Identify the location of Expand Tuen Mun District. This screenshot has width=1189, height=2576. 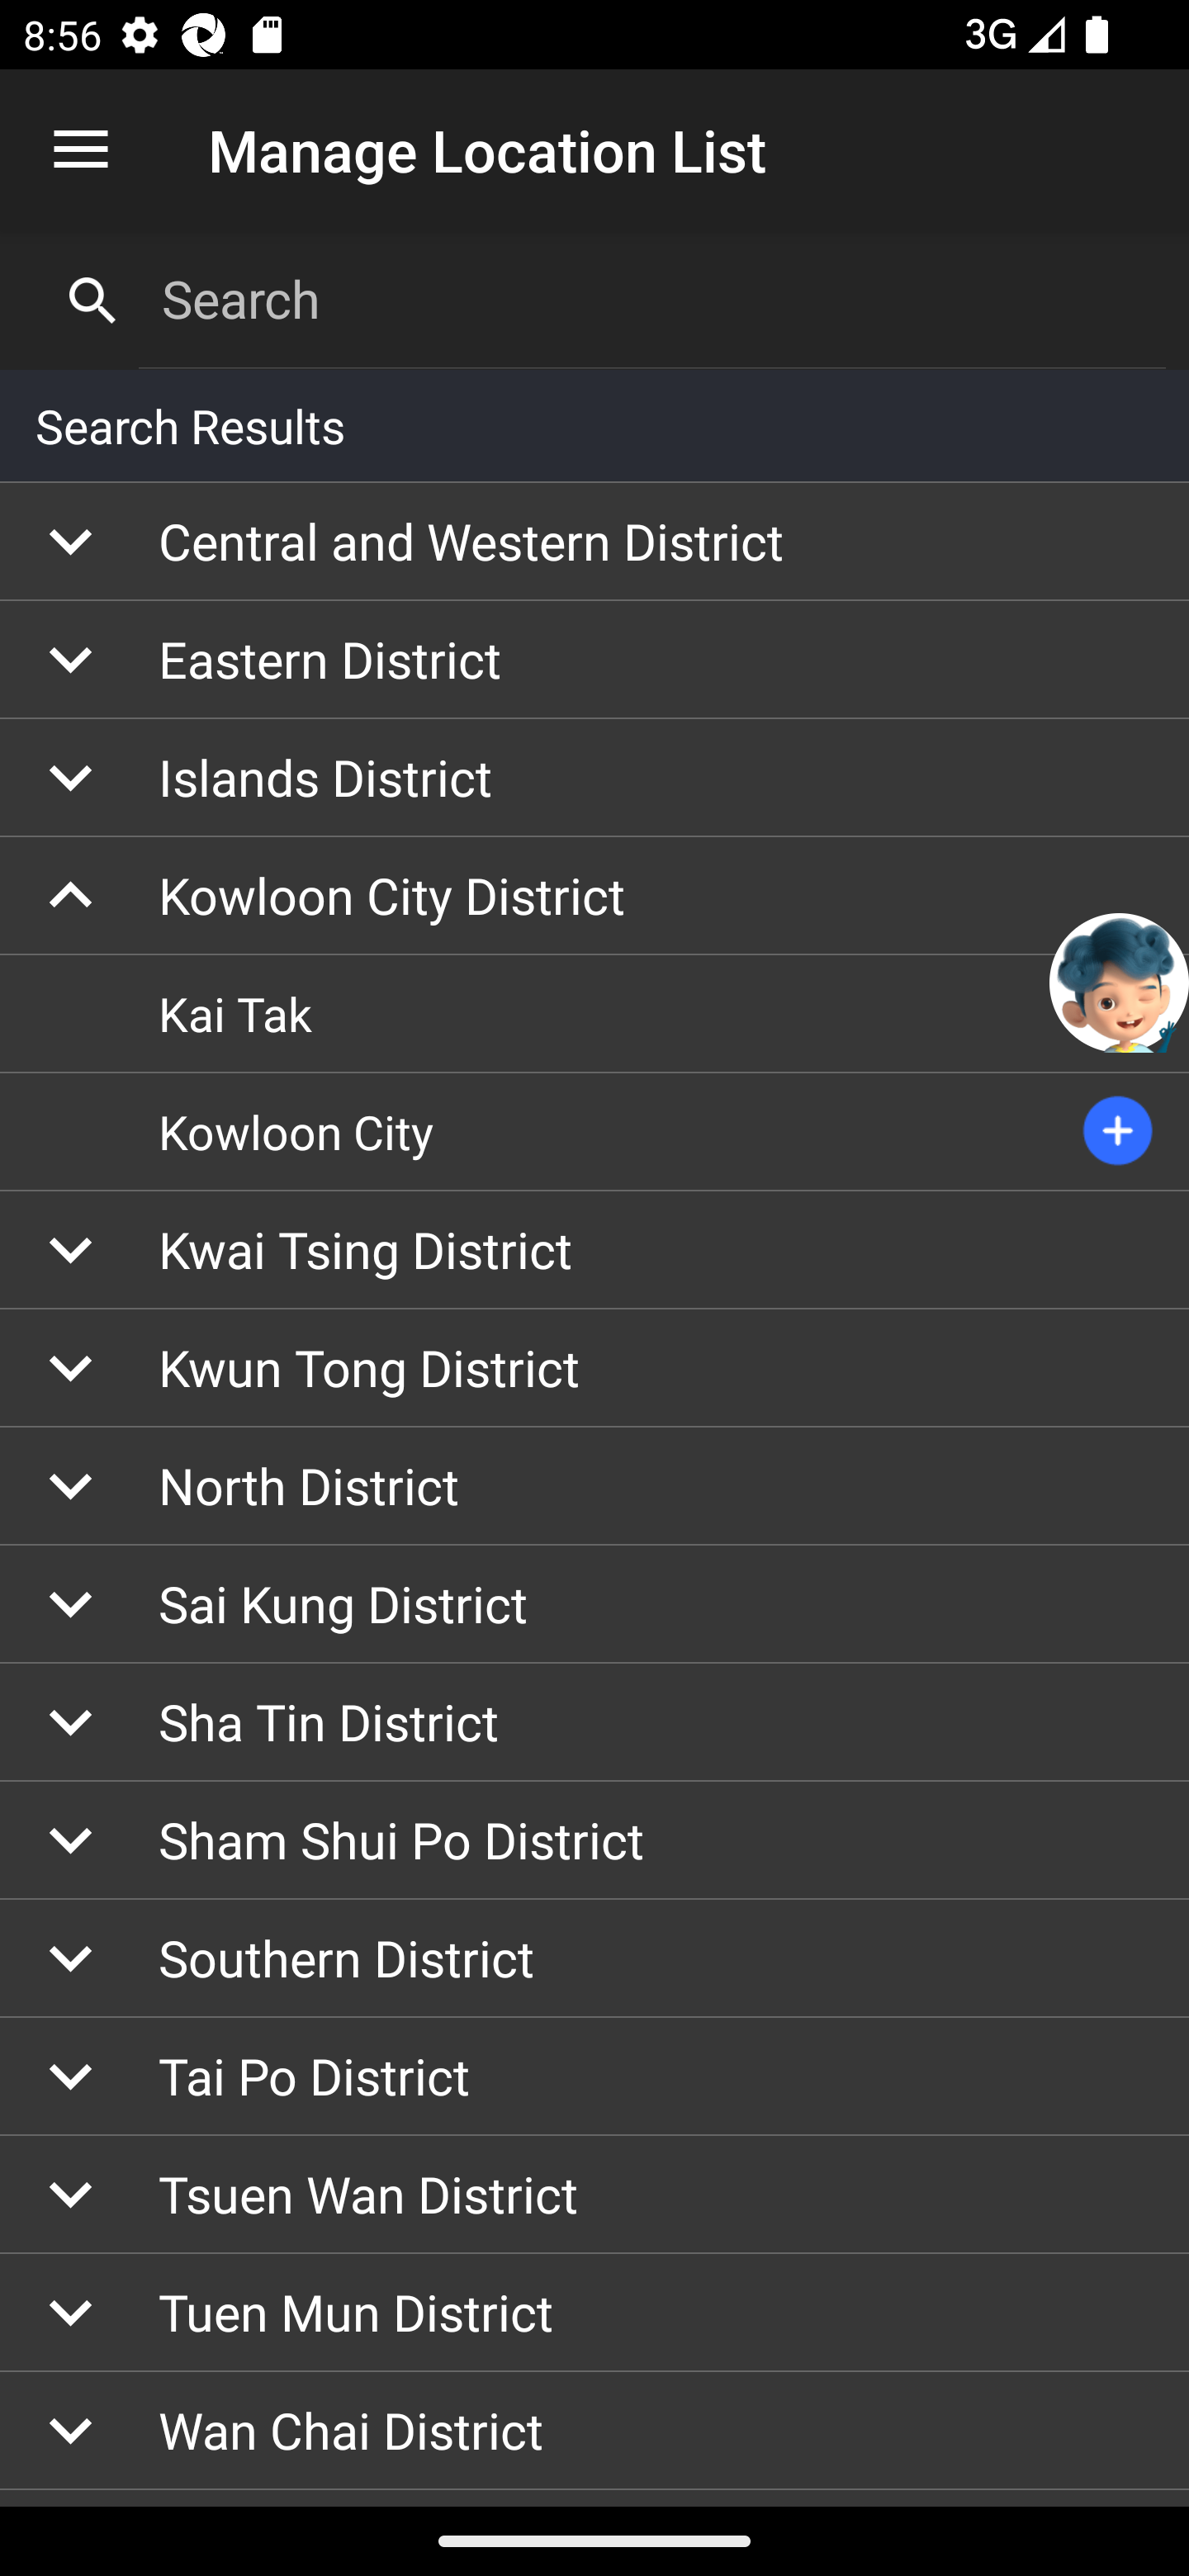
(594, 2313).